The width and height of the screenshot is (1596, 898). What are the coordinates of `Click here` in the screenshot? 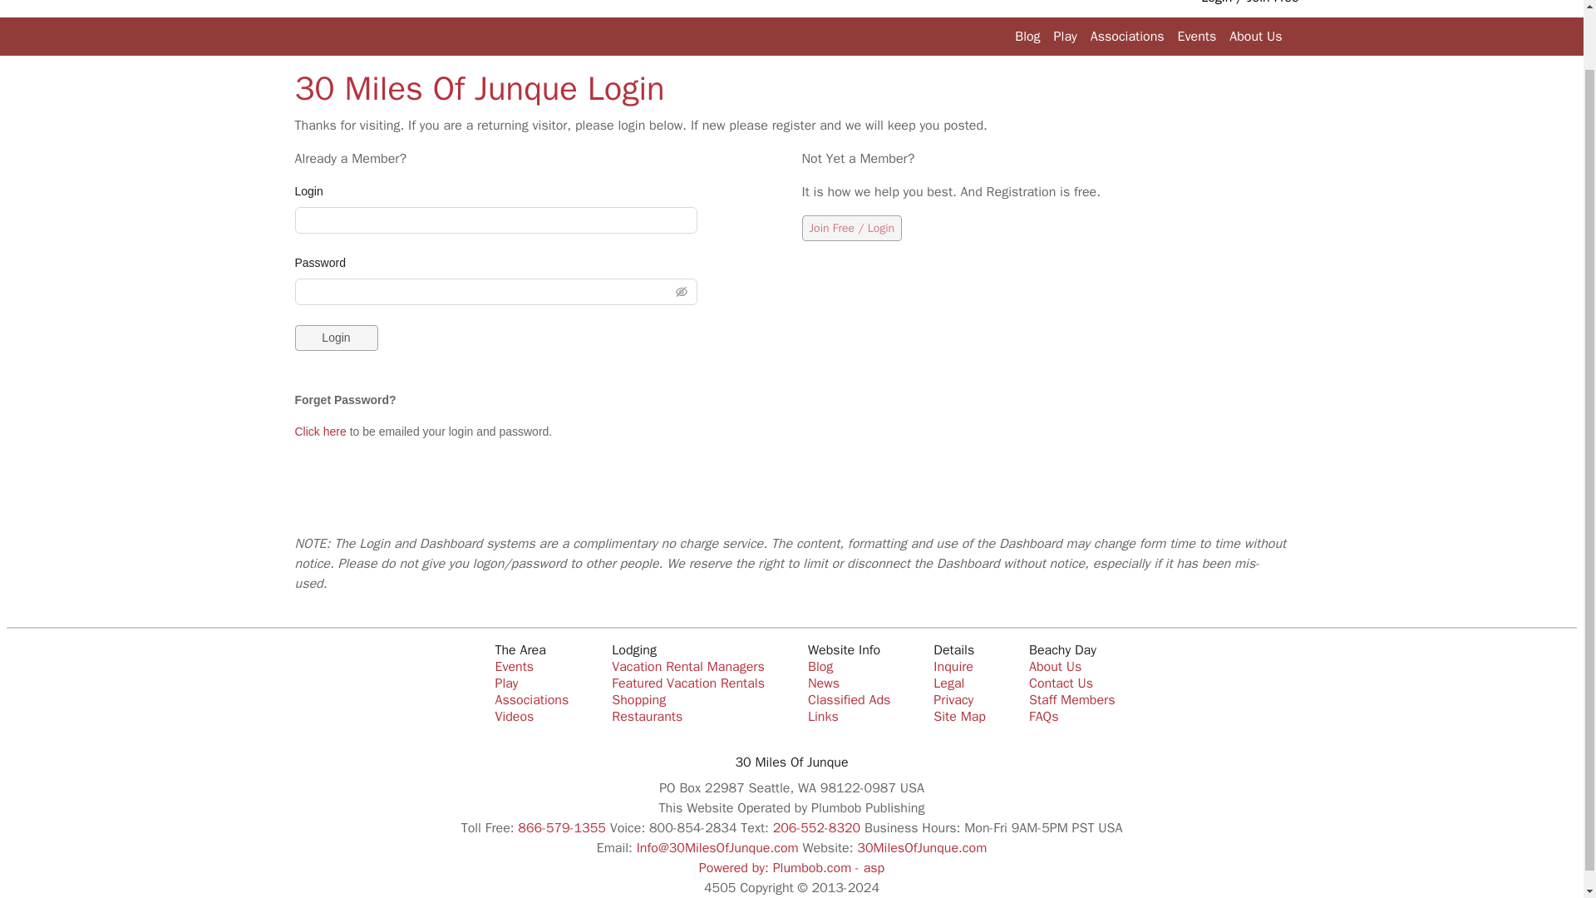 It's located at (319, 431).